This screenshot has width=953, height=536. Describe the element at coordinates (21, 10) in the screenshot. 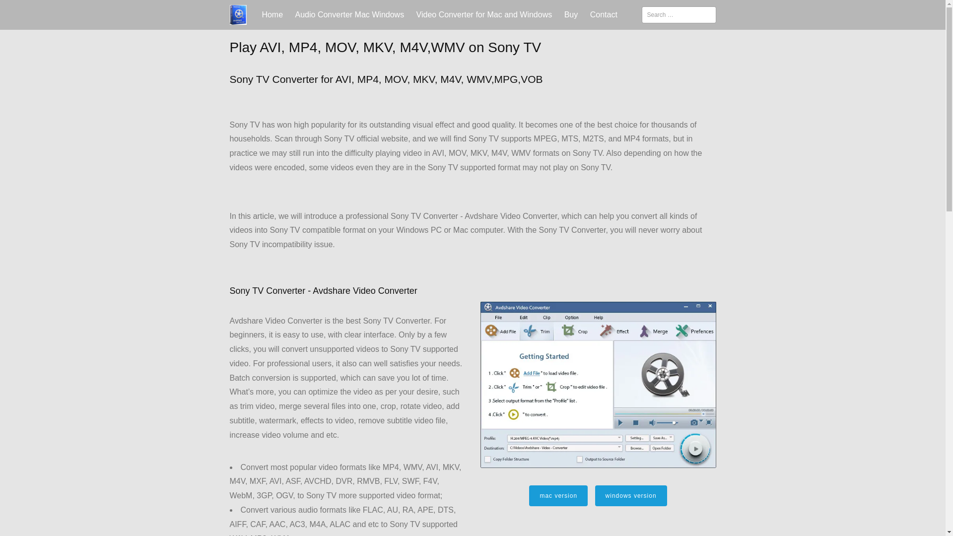

I see `Search` at that location.